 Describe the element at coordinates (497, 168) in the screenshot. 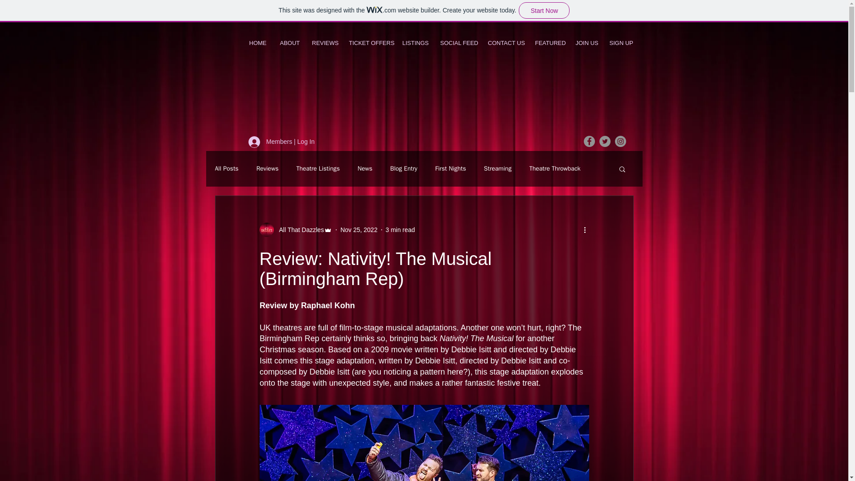

I see `Streaming` at that location.